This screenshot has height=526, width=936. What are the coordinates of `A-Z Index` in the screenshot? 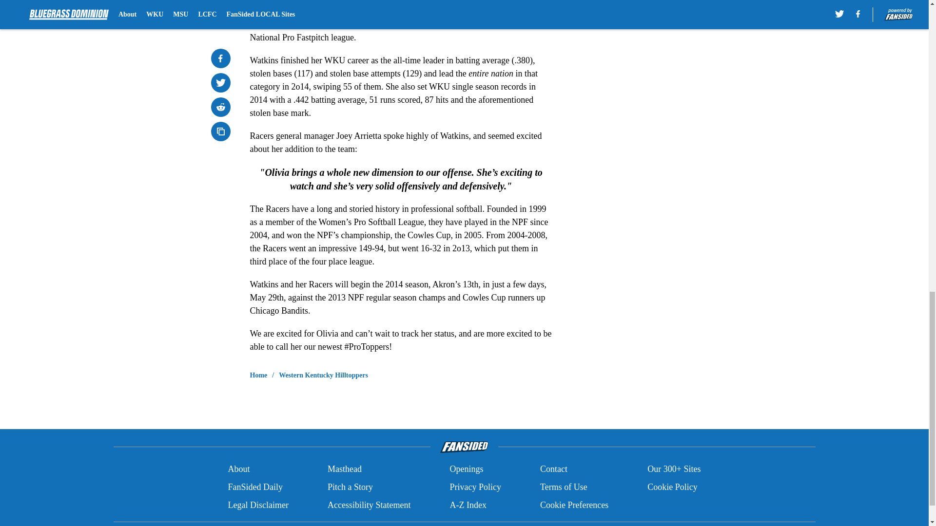 It's located at (467, 505).